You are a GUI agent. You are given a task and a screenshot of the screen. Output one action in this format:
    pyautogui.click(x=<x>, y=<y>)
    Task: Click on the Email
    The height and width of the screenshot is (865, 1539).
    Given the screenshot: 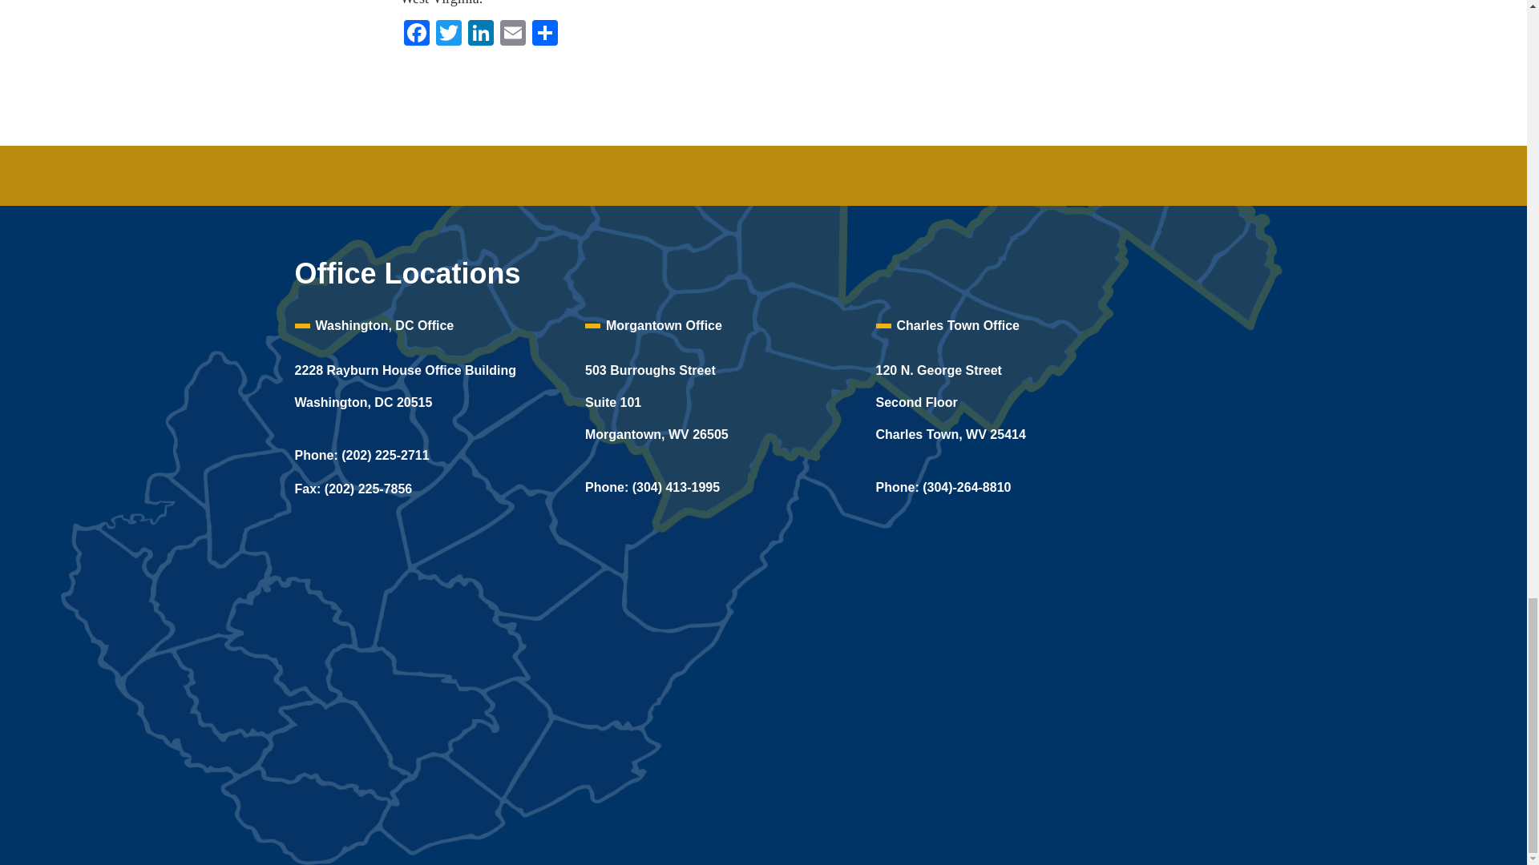 What is the action you would take?
    pyautogui.click(x=513, y=34)
    